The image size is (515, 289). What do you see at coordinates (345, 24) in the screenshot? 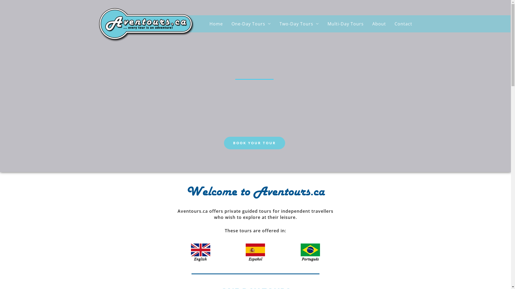
I see `Multi-Day Tours` at bounding box center [345, 24].